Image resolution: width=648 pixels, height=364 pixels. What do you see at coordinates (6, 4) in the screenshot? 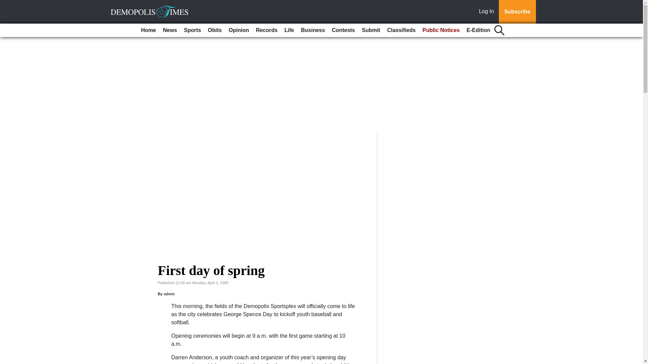
I see `Go` at bounding box center [6, 4].